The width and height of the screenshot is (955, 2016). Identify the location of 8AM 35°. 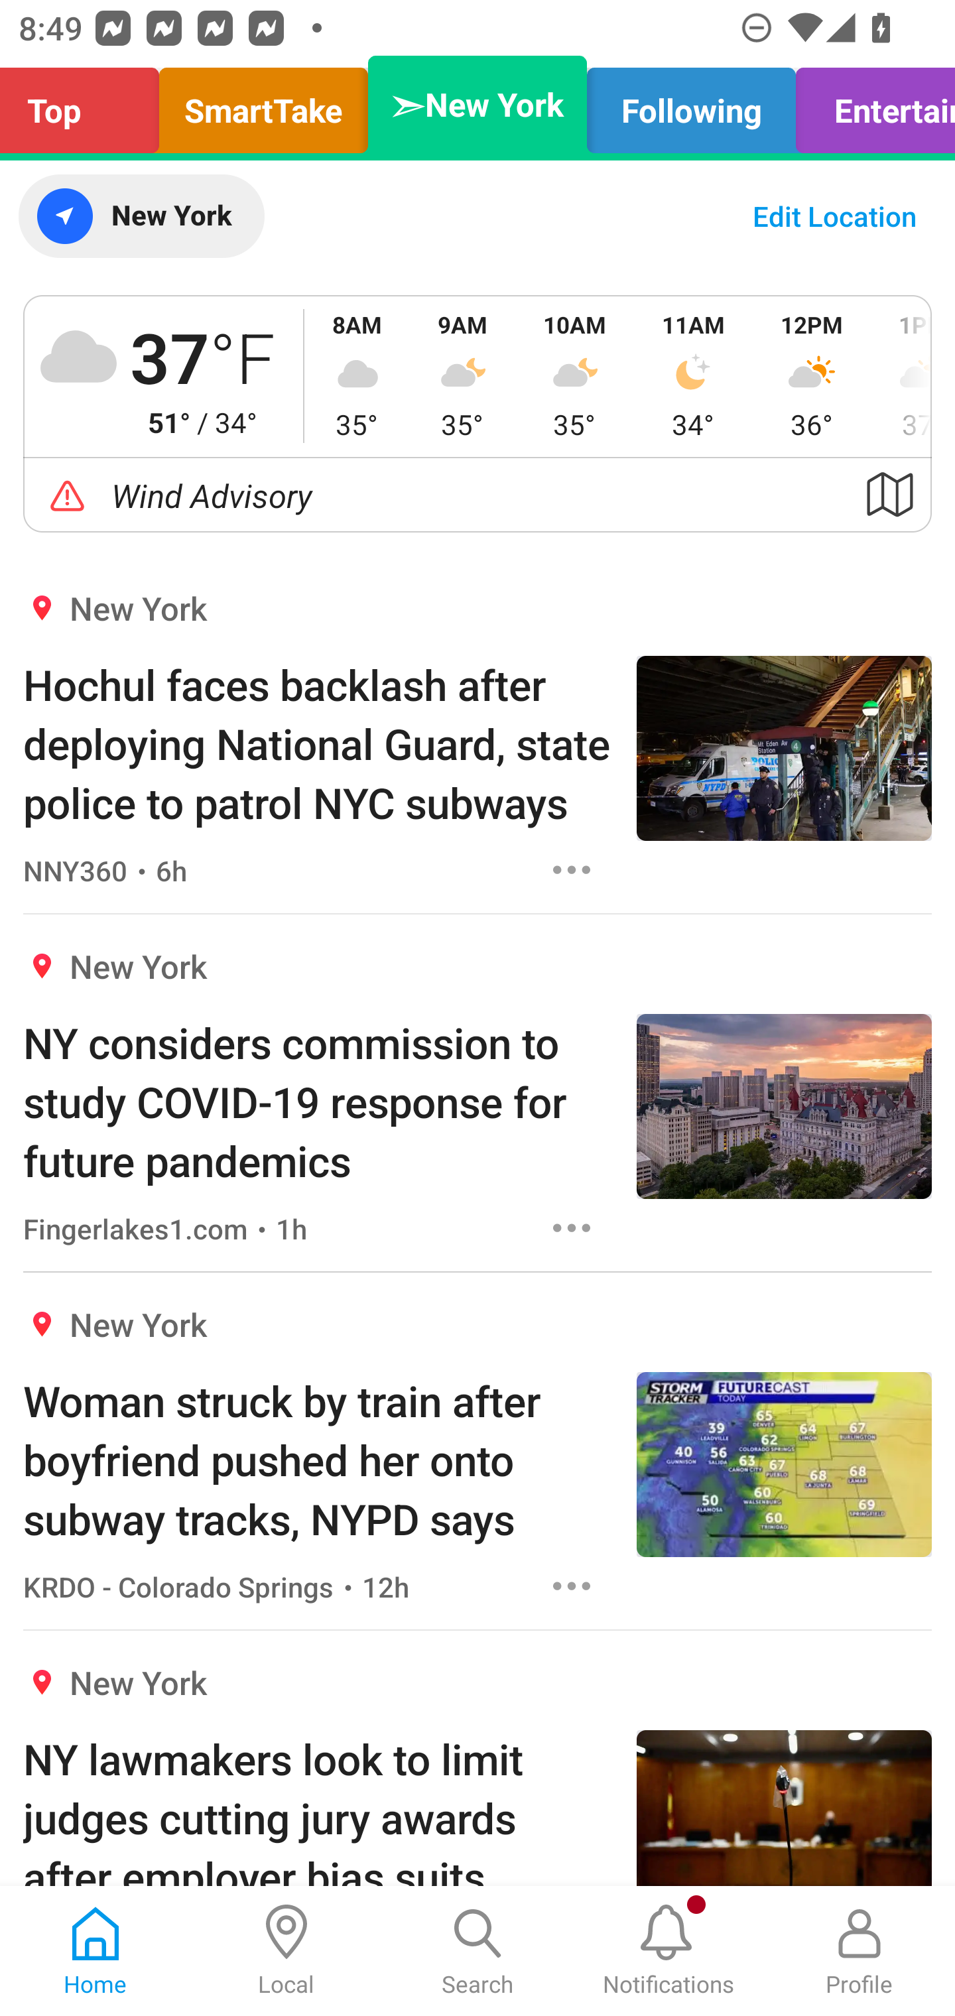
(357, 375).